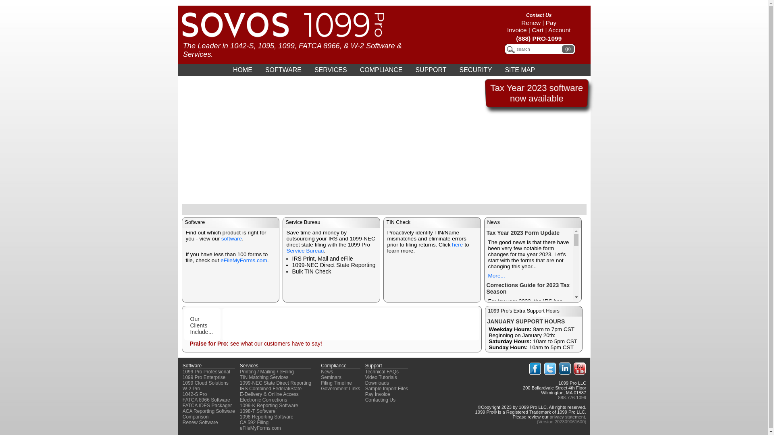  I want to click on FATCA 8966 Software, so click(206, 400).